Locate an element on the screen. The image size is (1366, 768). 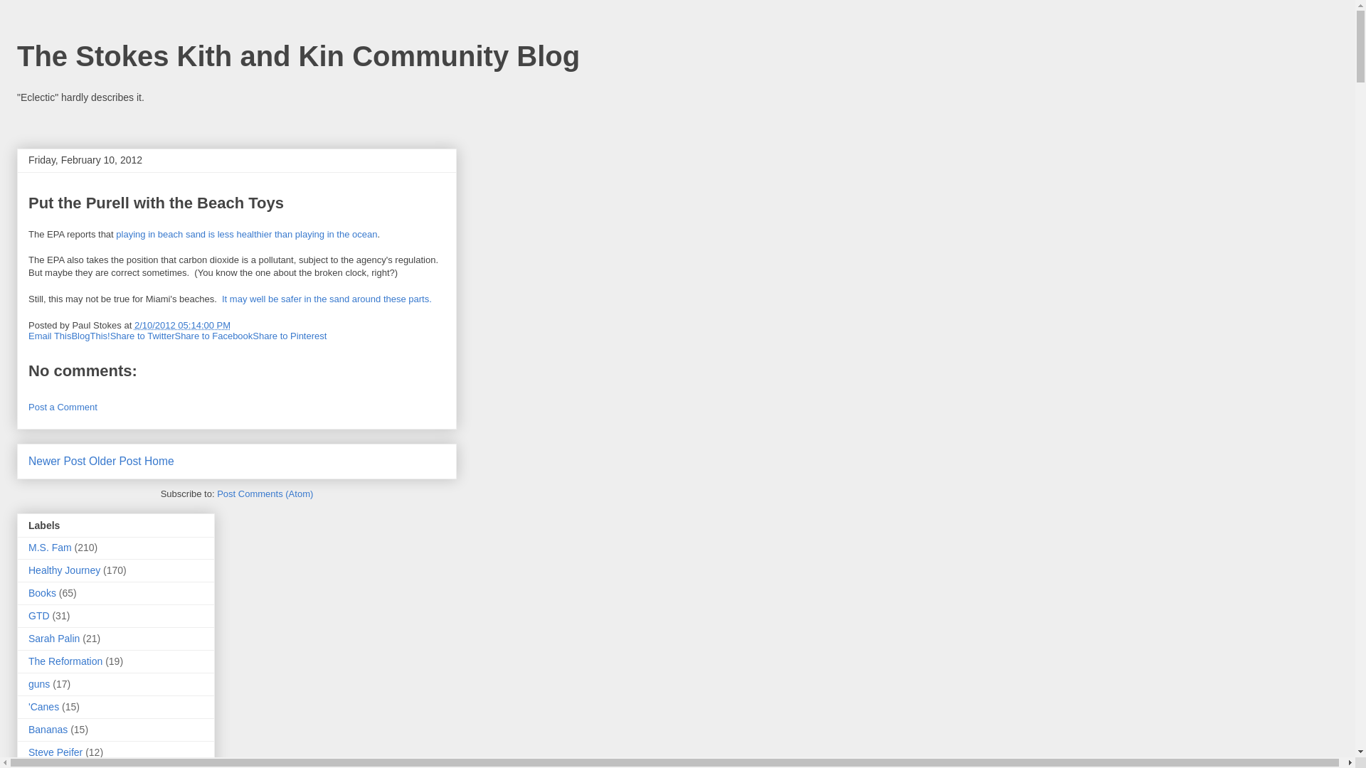
Email This is located at coordinates (50, 336).